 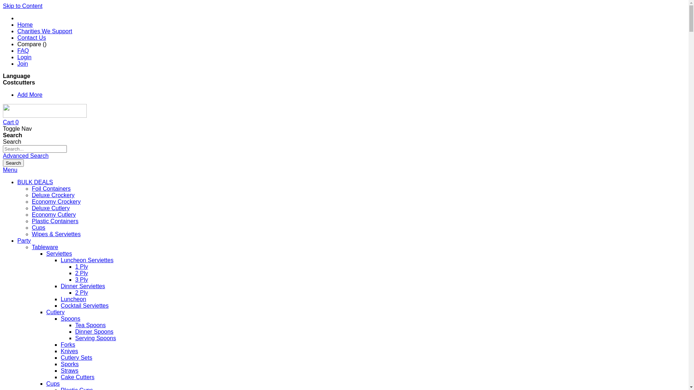 What do you see at coordinates (73, 299) in the screenshot?
I see `Luncheon` at bounding box center [73, 299].